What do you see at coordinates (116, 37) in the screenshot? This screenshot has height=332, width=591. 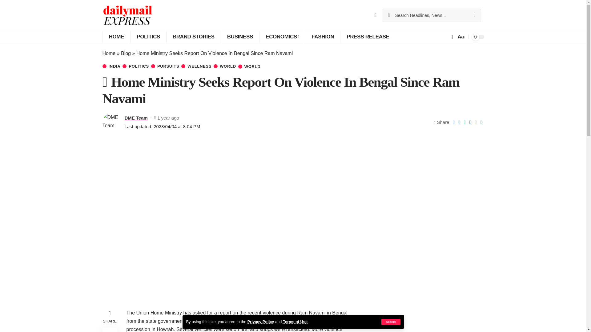 I see `HOME` at bounding box center [116, 37].